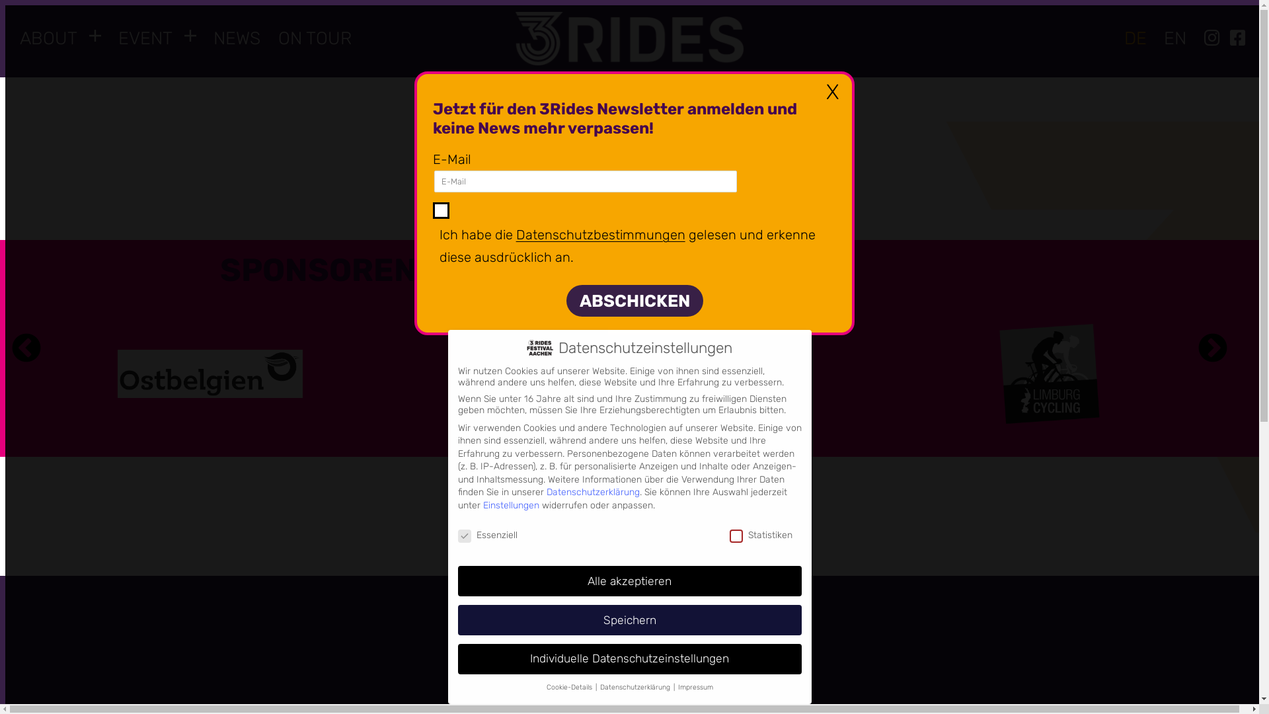  I want to click on ABOUT, so click(49, 38).